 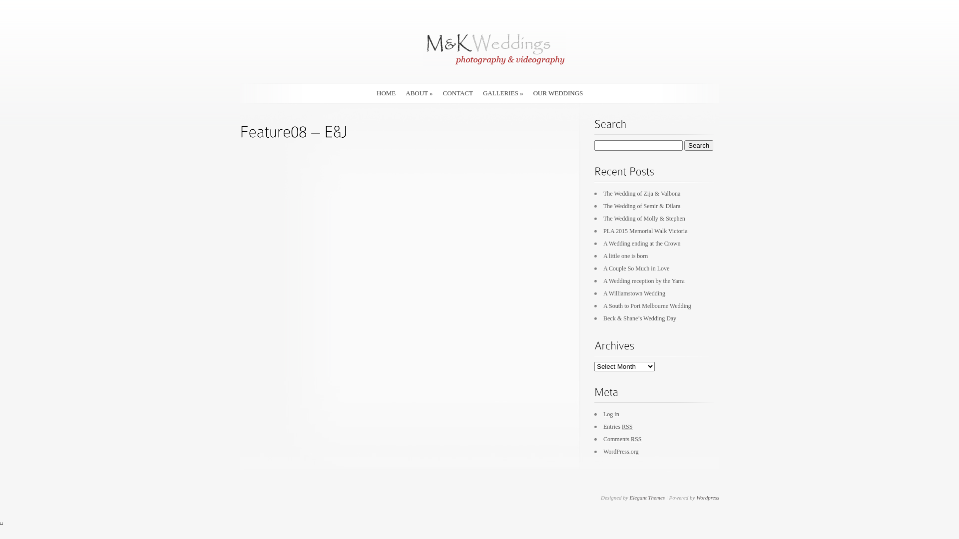 What do you see at coordinates (647, 498) in the screenshot?
I see `Elegant Themes` at bounding box center [647, 498].